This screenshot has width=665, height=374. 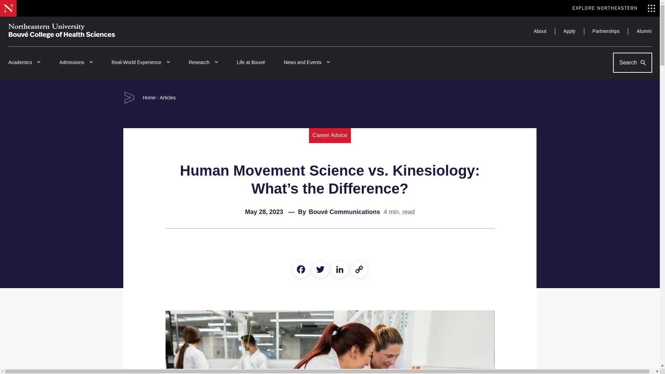 What do you see at coordinates (540, 32) in the screenshot?
I see `About` at bounding box center [540, 32].